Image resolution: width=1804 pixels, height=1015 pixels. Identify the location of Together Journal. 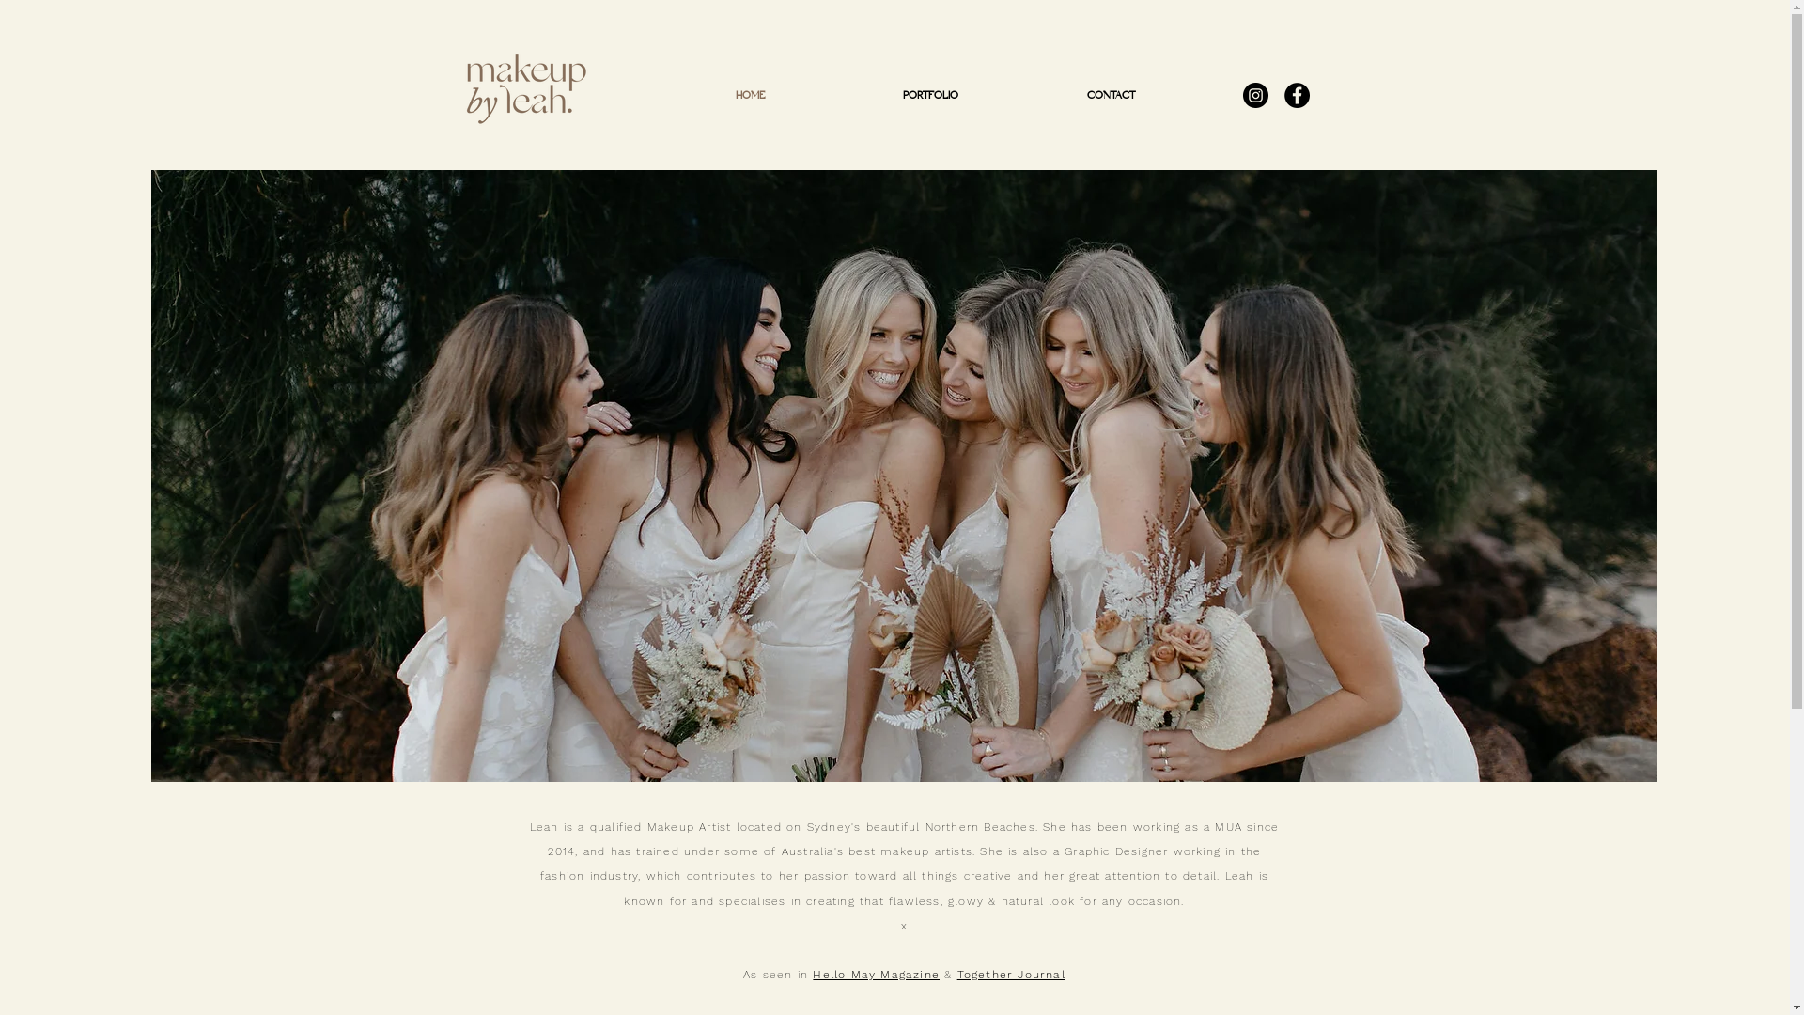
(1011, 975).